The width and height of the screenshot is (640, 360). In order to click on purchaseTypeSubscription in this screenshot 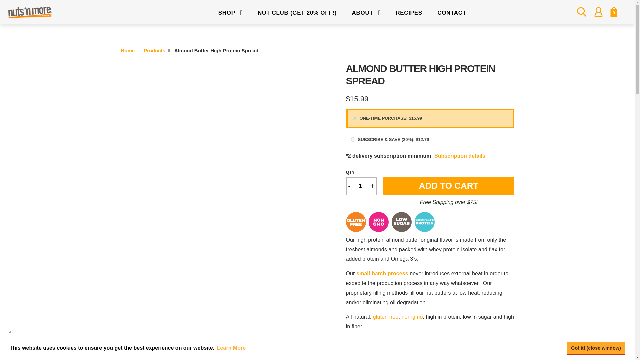, I will do `click(353, 139)`.